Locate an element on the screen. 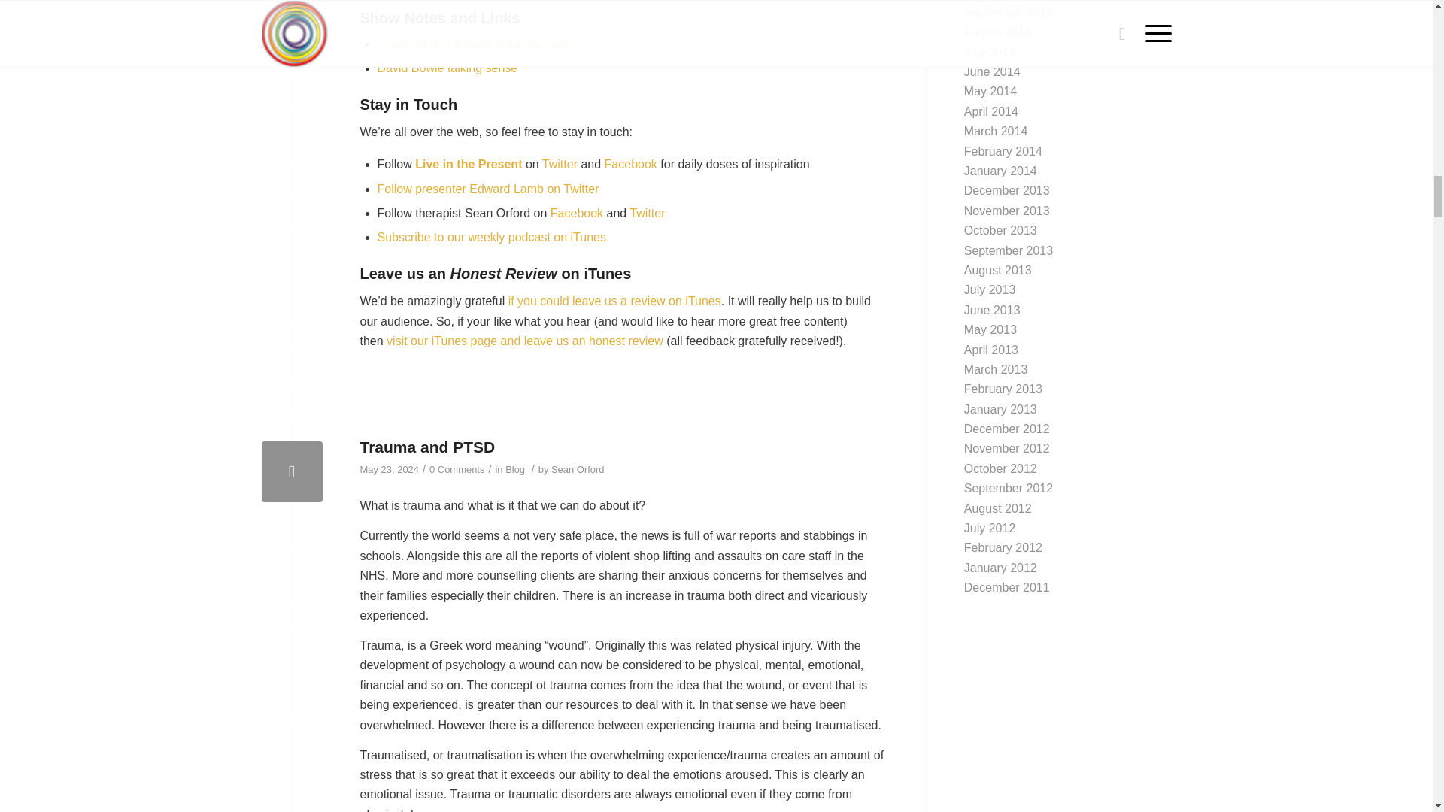 Image resolution: width=1444 pixels, height=812 pixels. Follow presenter Edward Lamb on Twitter is located at coordinates (487, 189).